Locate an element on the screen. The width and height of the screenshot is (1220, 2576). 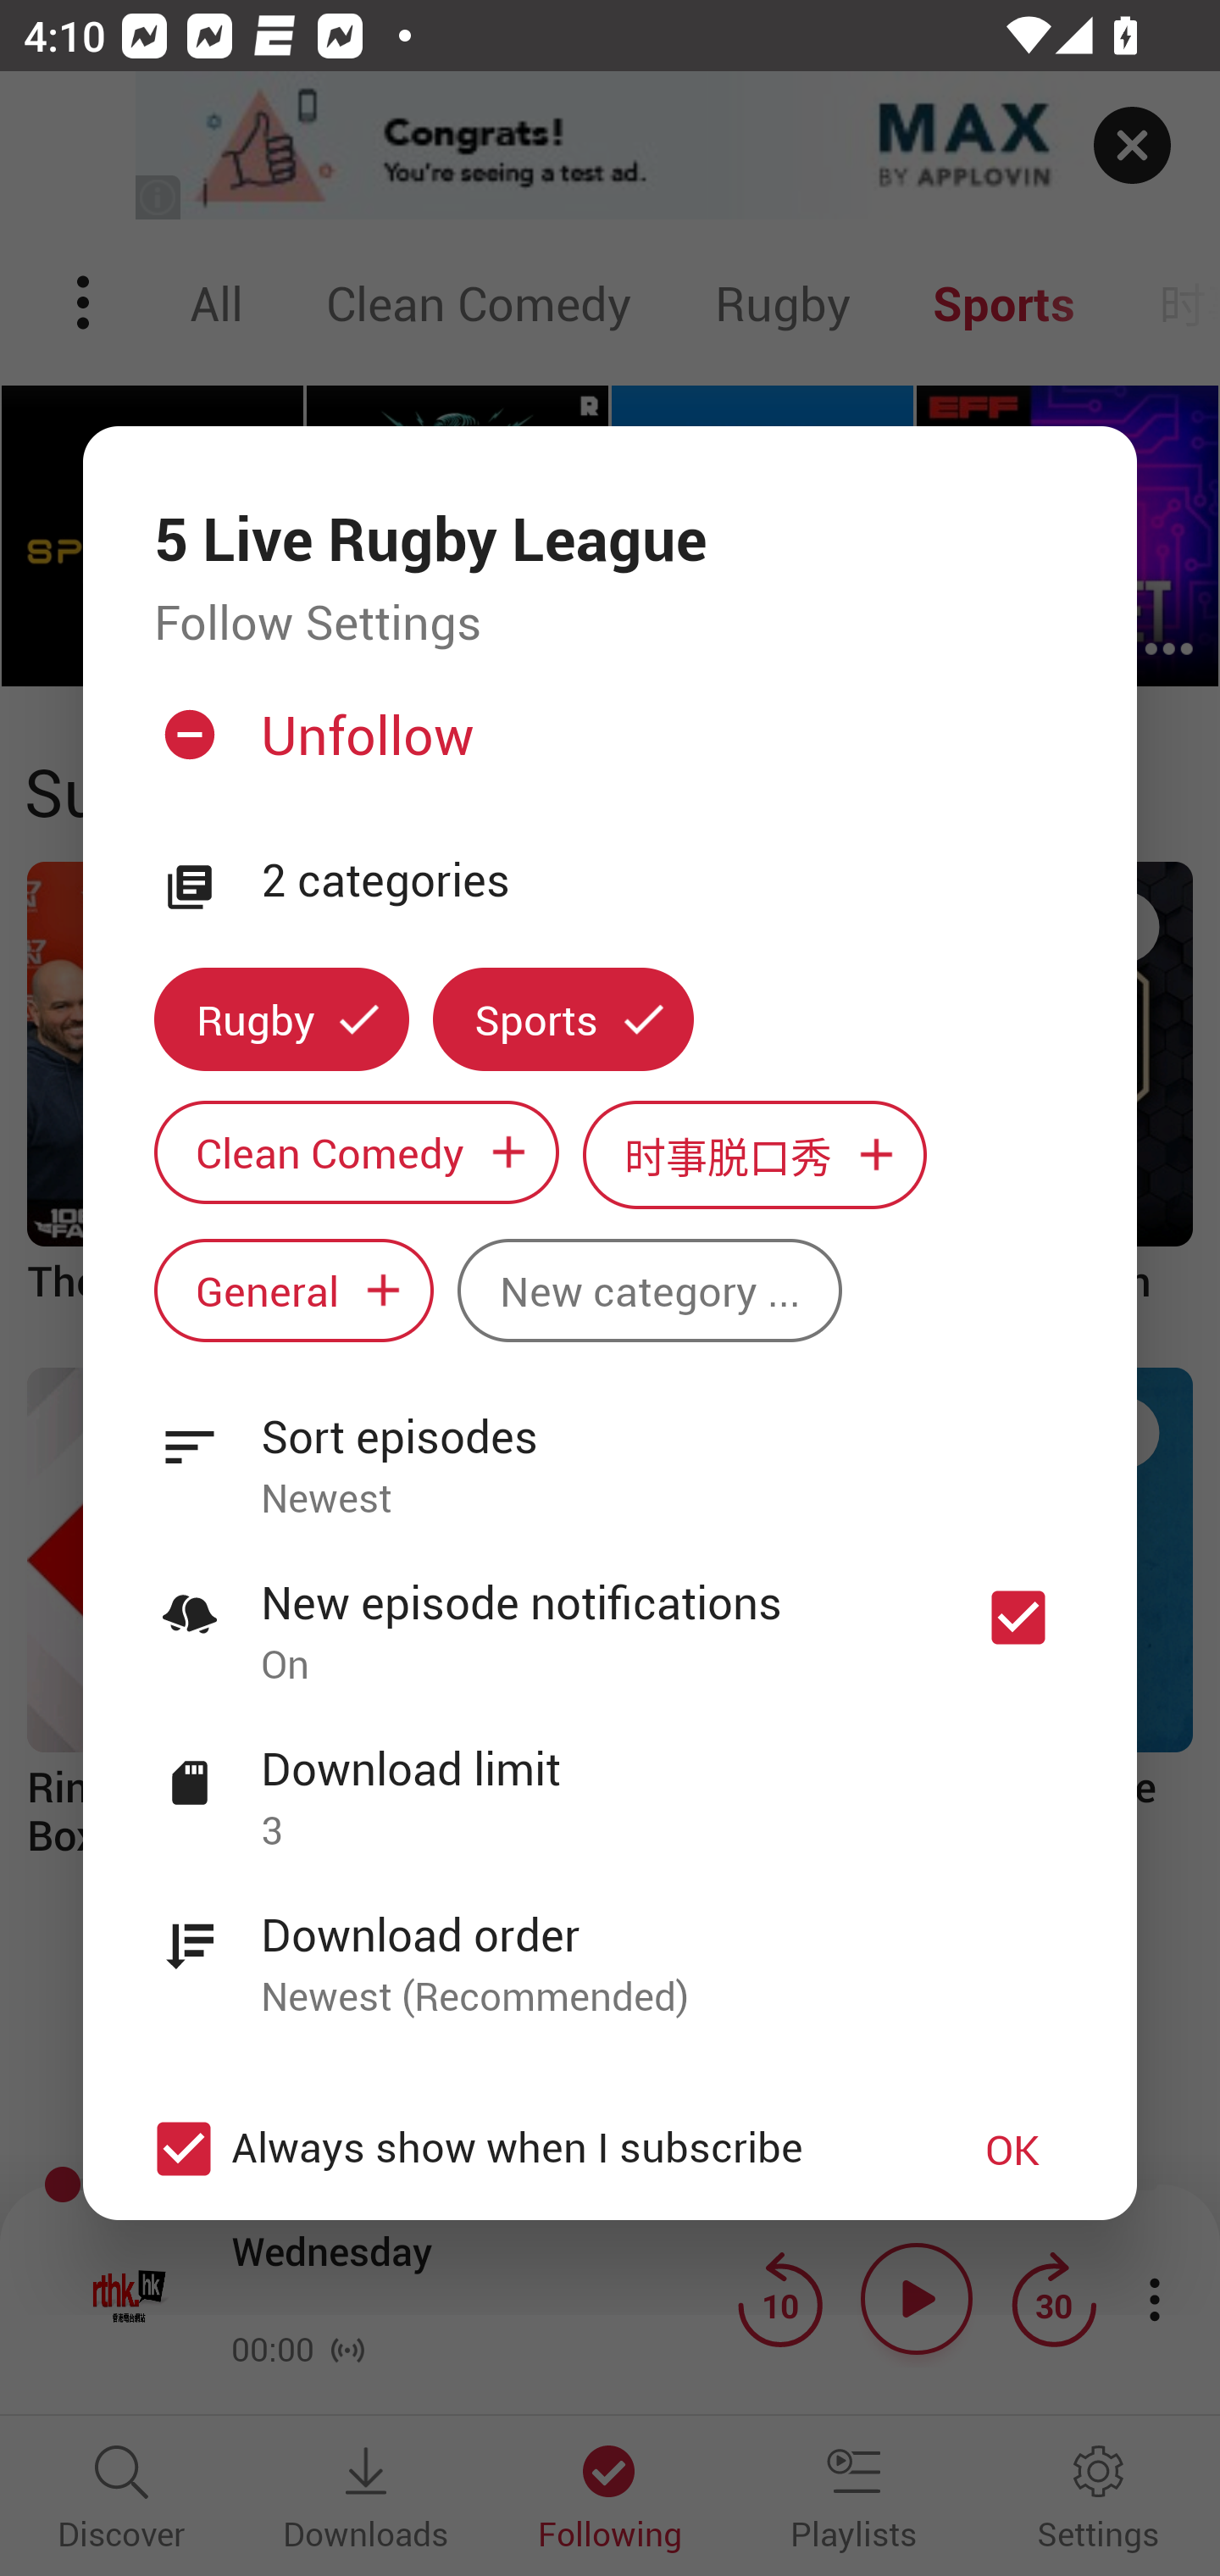
Download order Newest (Recommended) is located at coordinates (610, 1947).